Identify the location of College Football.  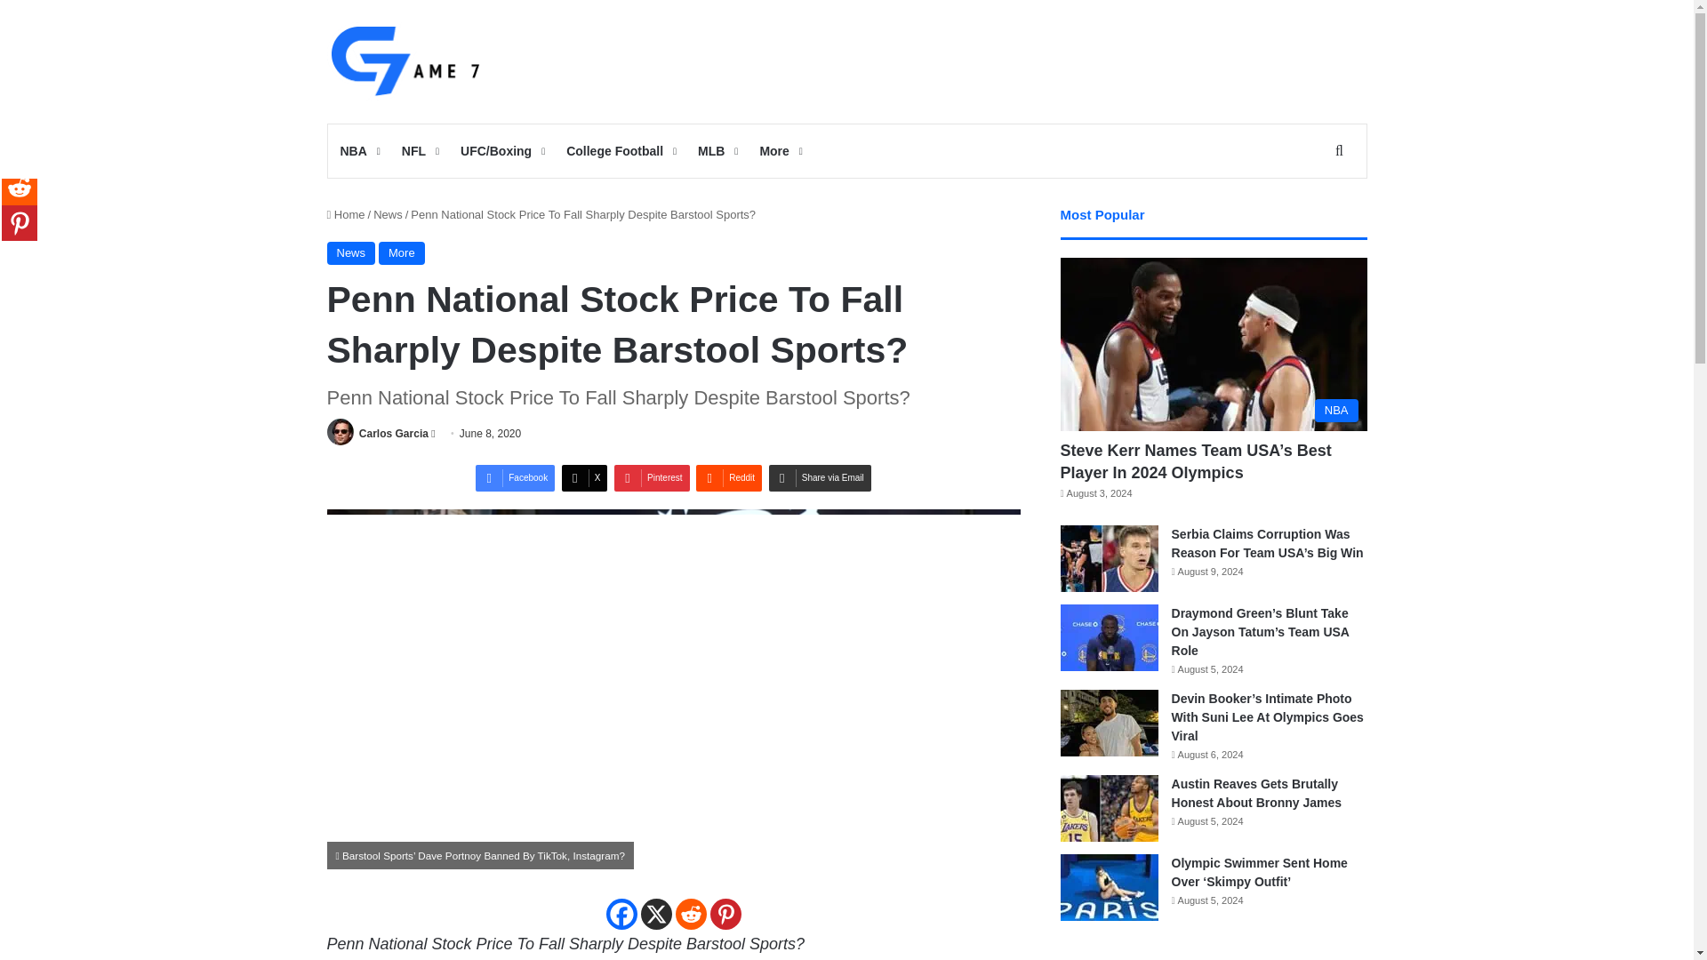
(619, 151).